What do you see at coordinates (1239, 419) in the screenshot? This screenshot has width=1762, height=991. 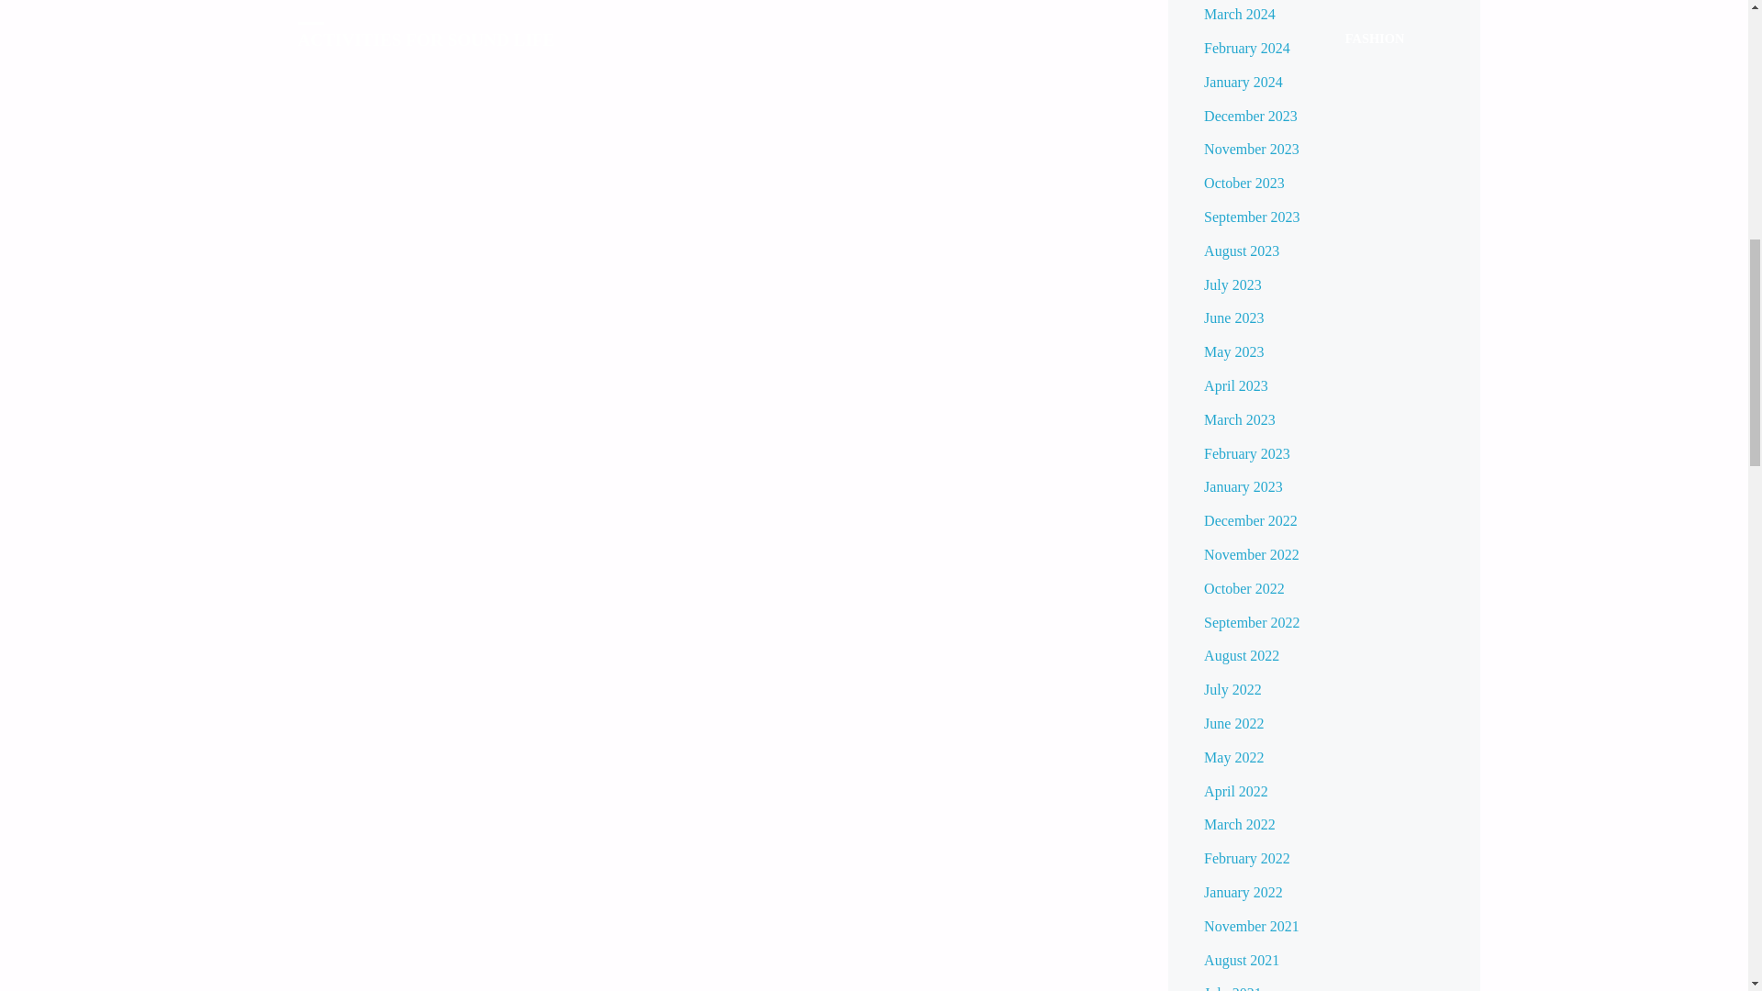 I see `March 2023` at bounding box center [1239, 419].